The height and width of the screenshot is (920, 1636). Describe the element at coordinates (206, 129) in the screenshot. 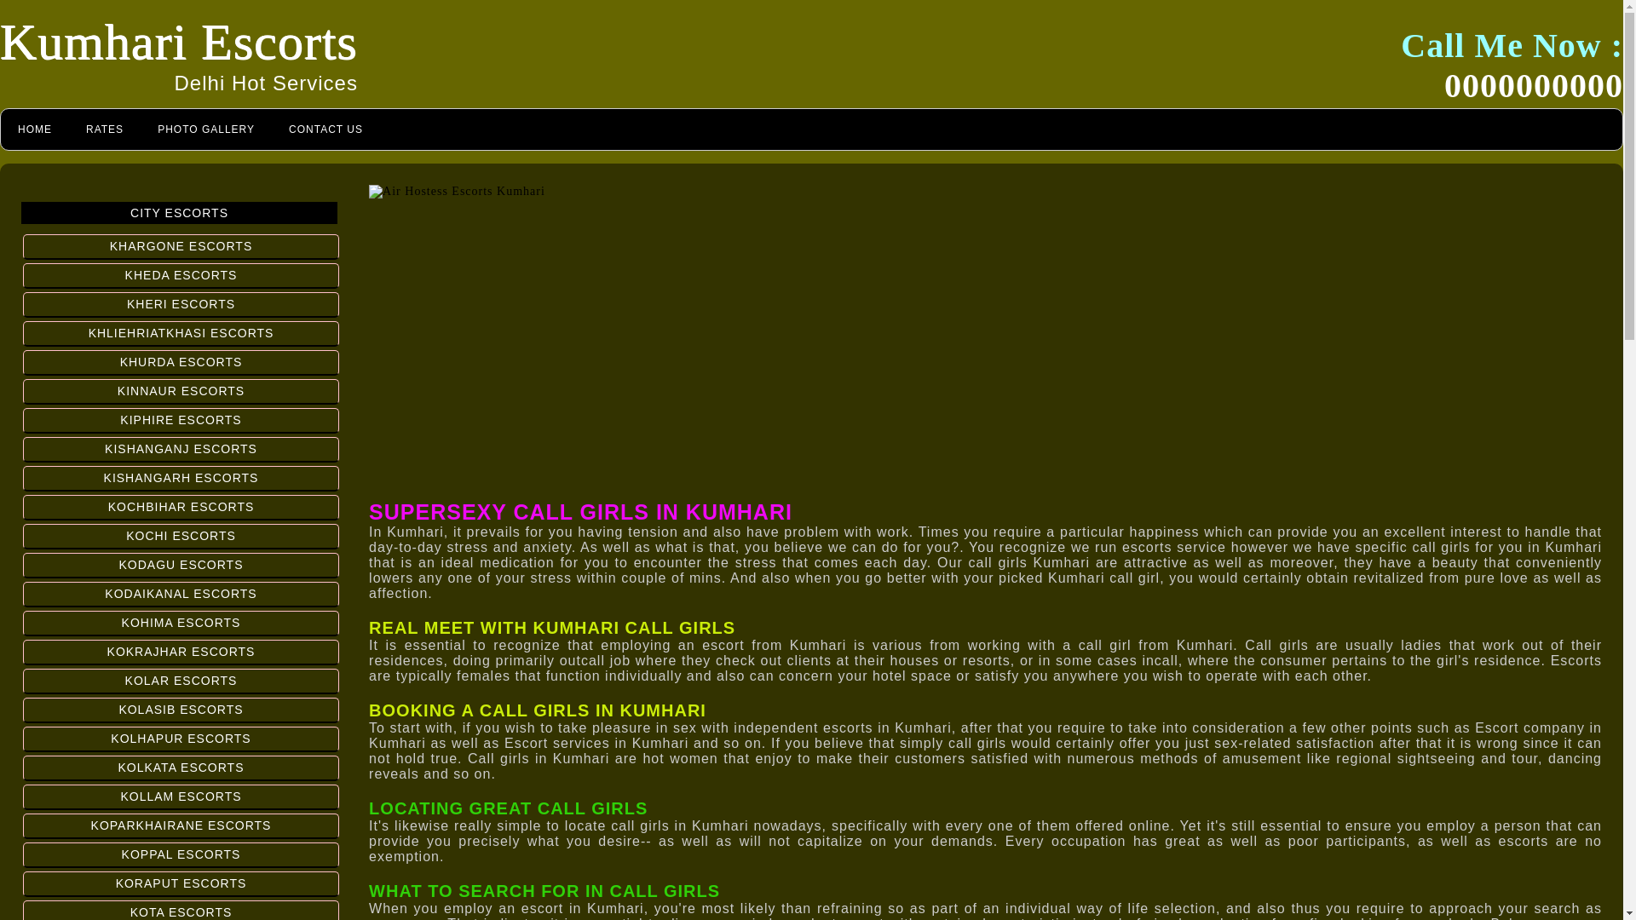

I see `PHOTO GALLERY` at that location.